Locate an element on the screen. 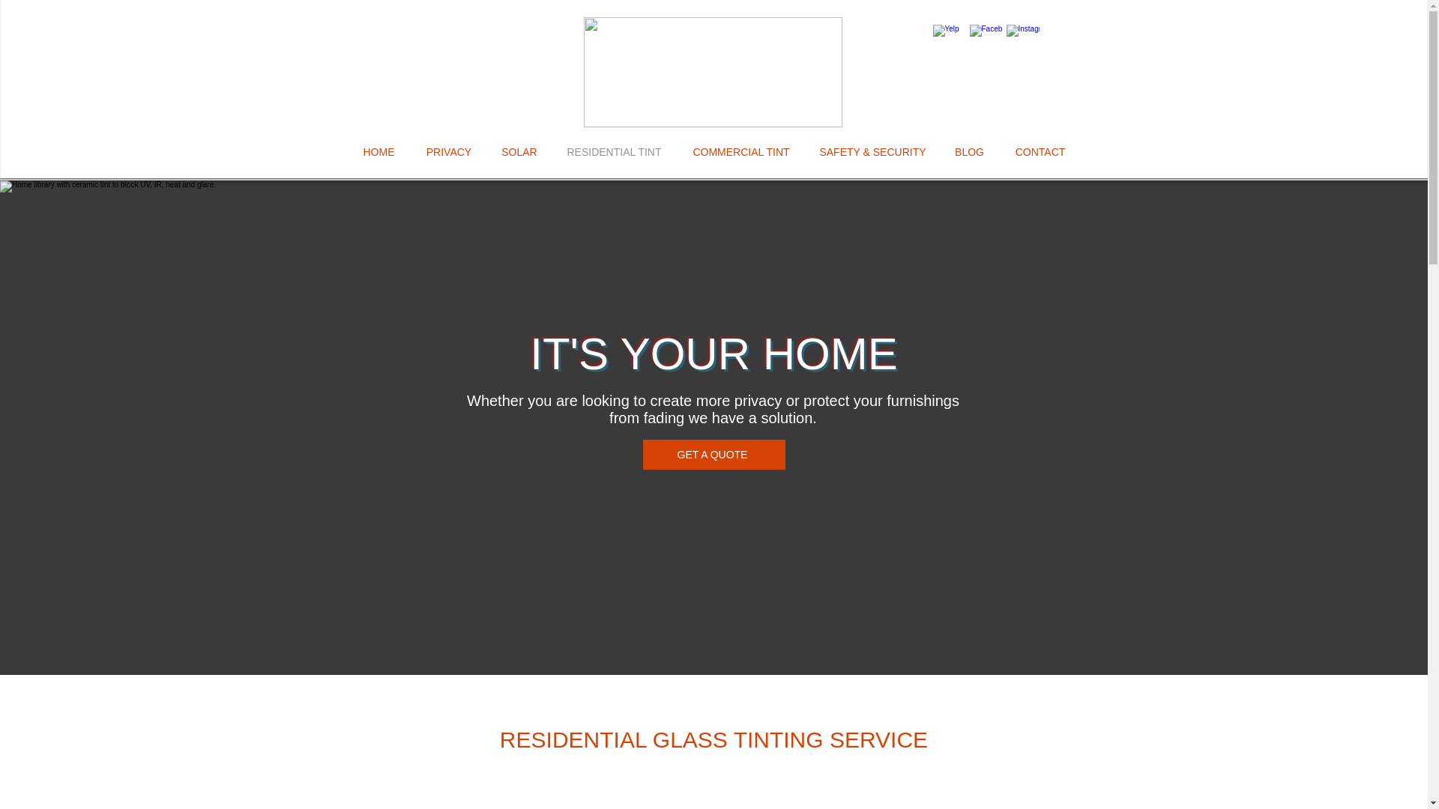  PRIVACY is located at coordinates (448, 151).